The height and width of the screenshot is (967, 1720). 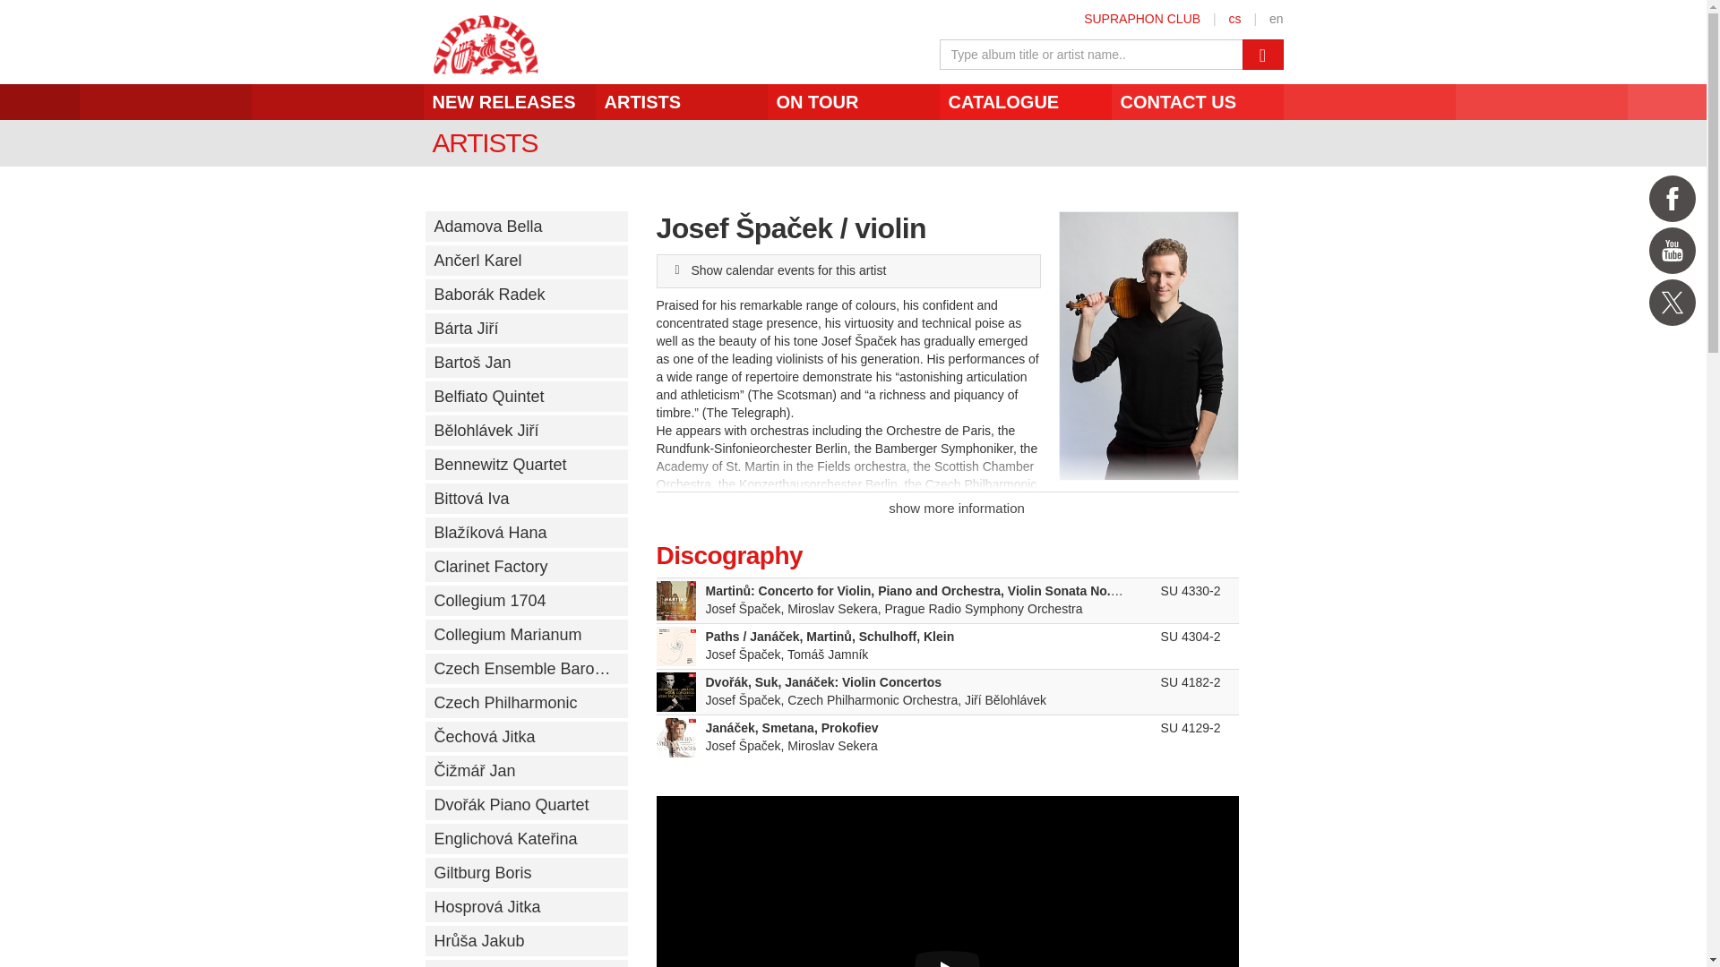 What do you see at coordinates (526, 566) in the screenshot?
I see `Clarinet Factory` at bounding box center [526, 566].